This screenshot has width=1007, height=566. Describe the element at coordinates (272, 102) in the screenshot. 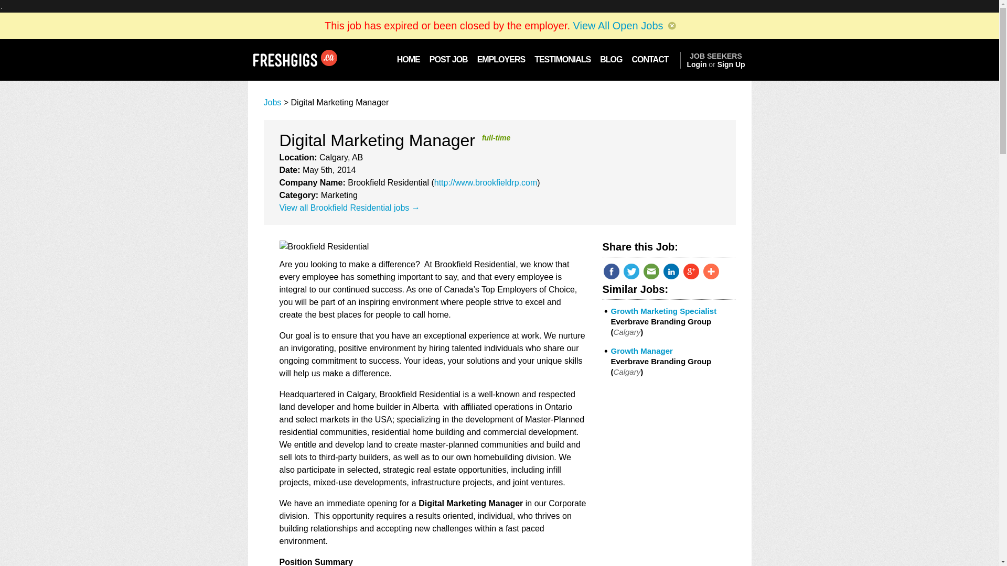

I see `Jobs` at that location.